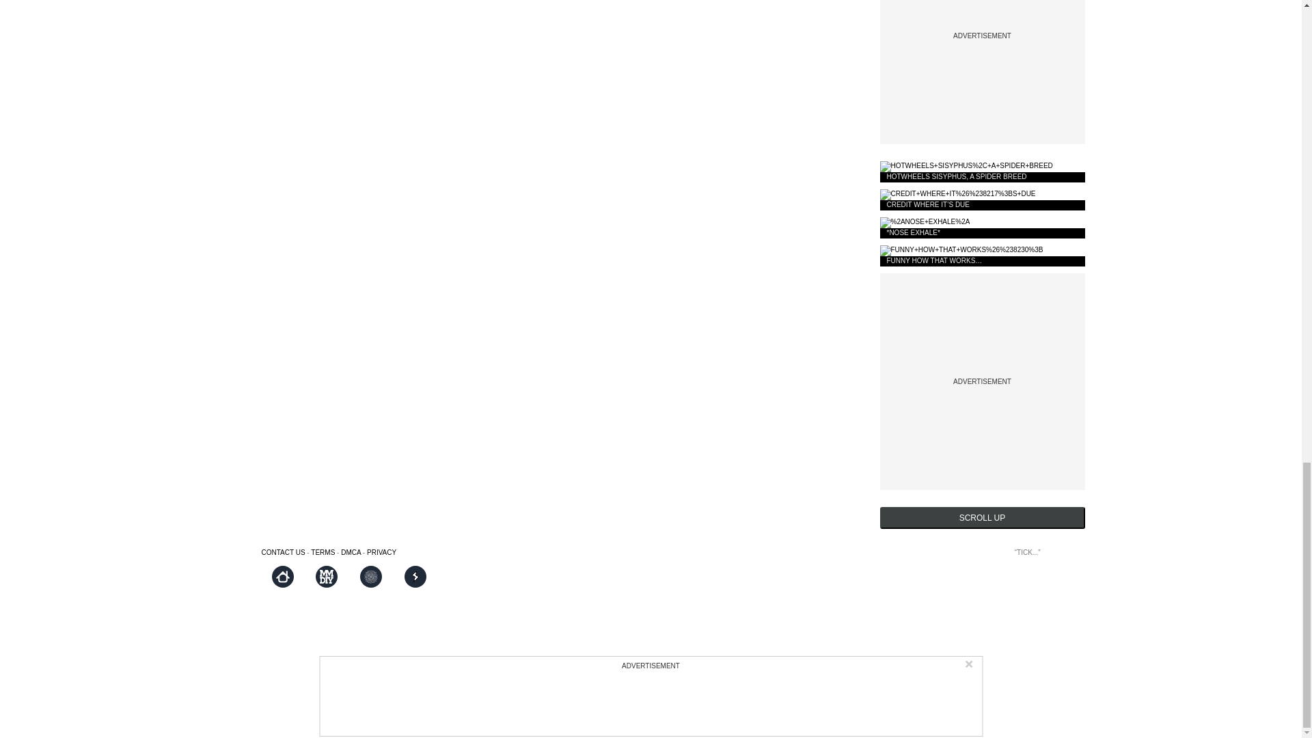  I want to click on Slow Robot, so click(415, 577).